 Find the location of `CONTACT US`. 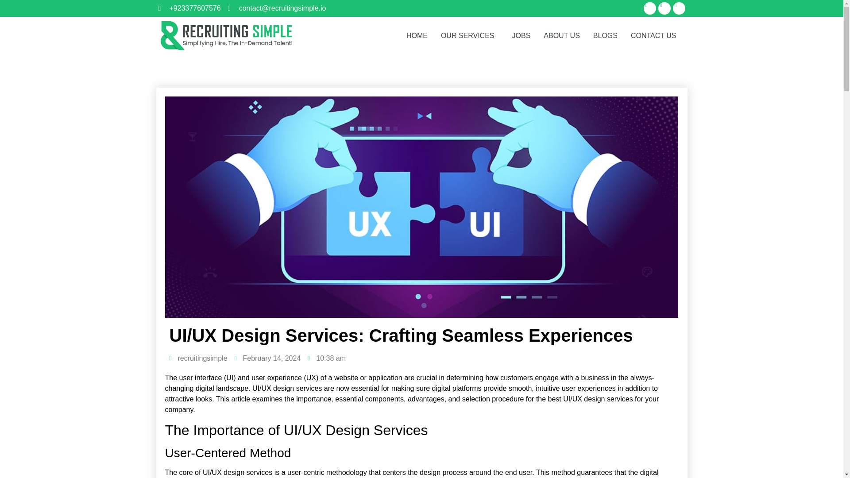

CONTACT US is located at coordinates (653, 35).